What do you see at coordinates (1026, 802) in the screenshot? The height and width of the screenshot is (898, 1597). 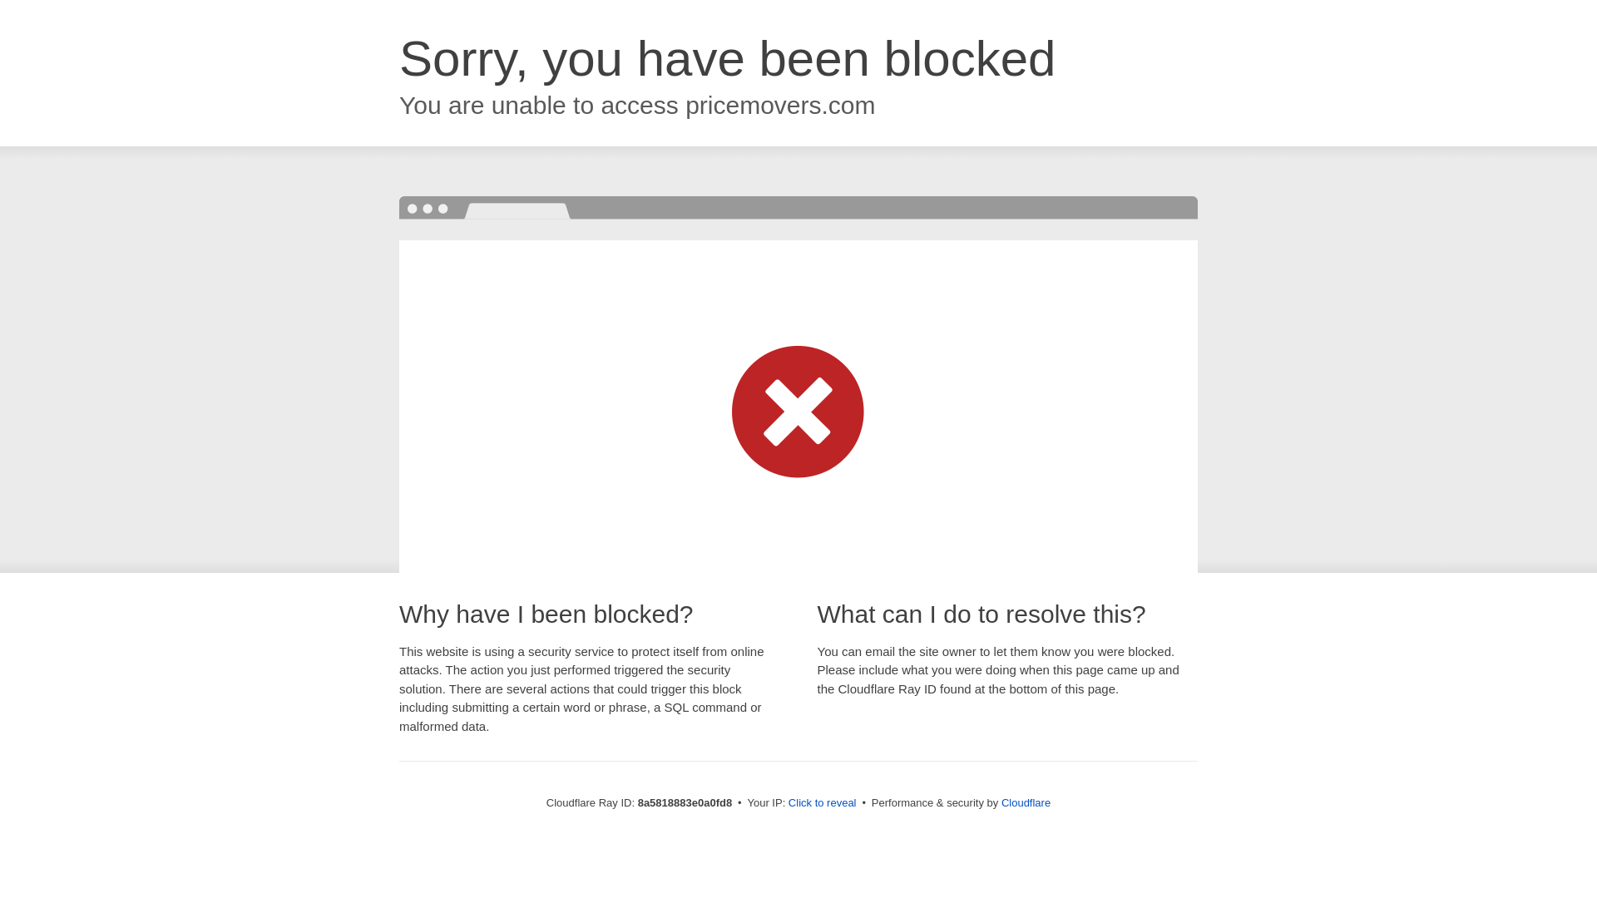 I see `Cloudflare` at bounding box center [1026, 802].